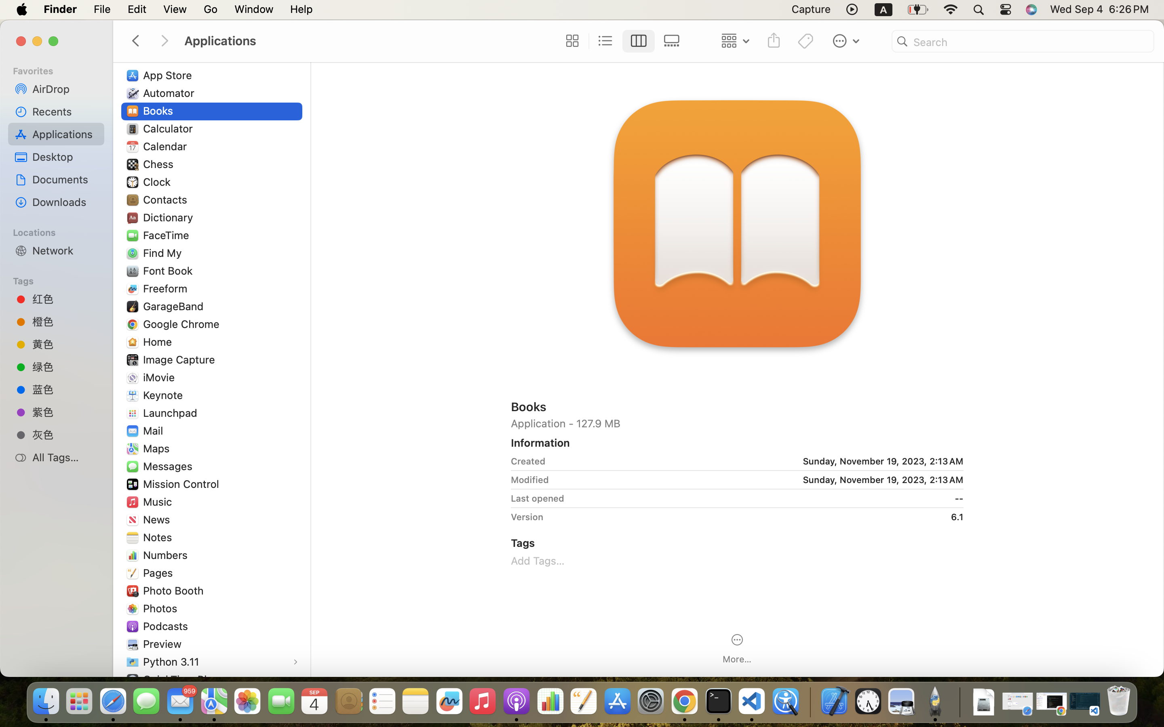 This screenshot has width=1164, height=727. I want to click on Recents, so click(65, 111).